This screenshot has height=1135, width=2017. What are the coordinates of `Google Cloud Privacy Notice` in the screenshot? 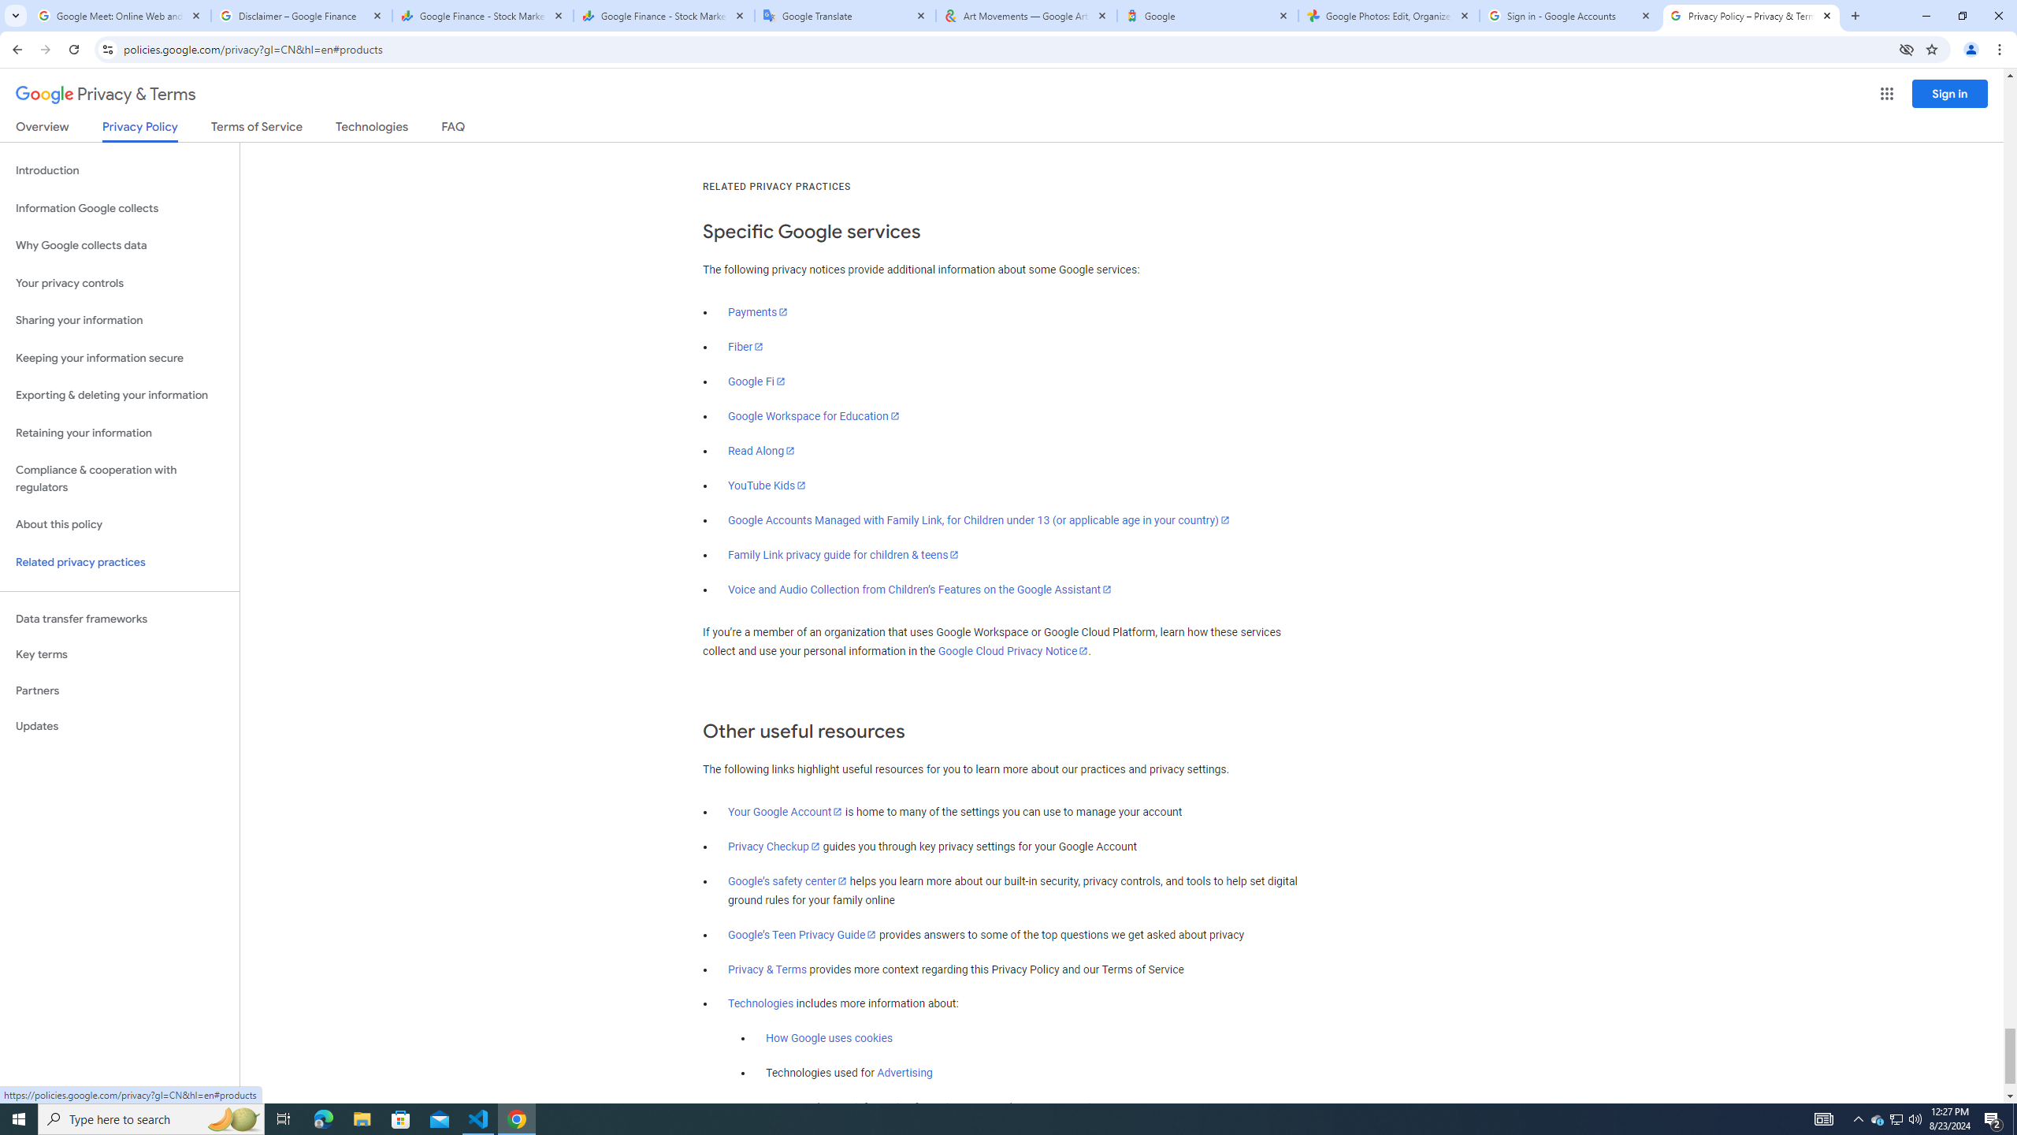 It's located at (1013, 651).